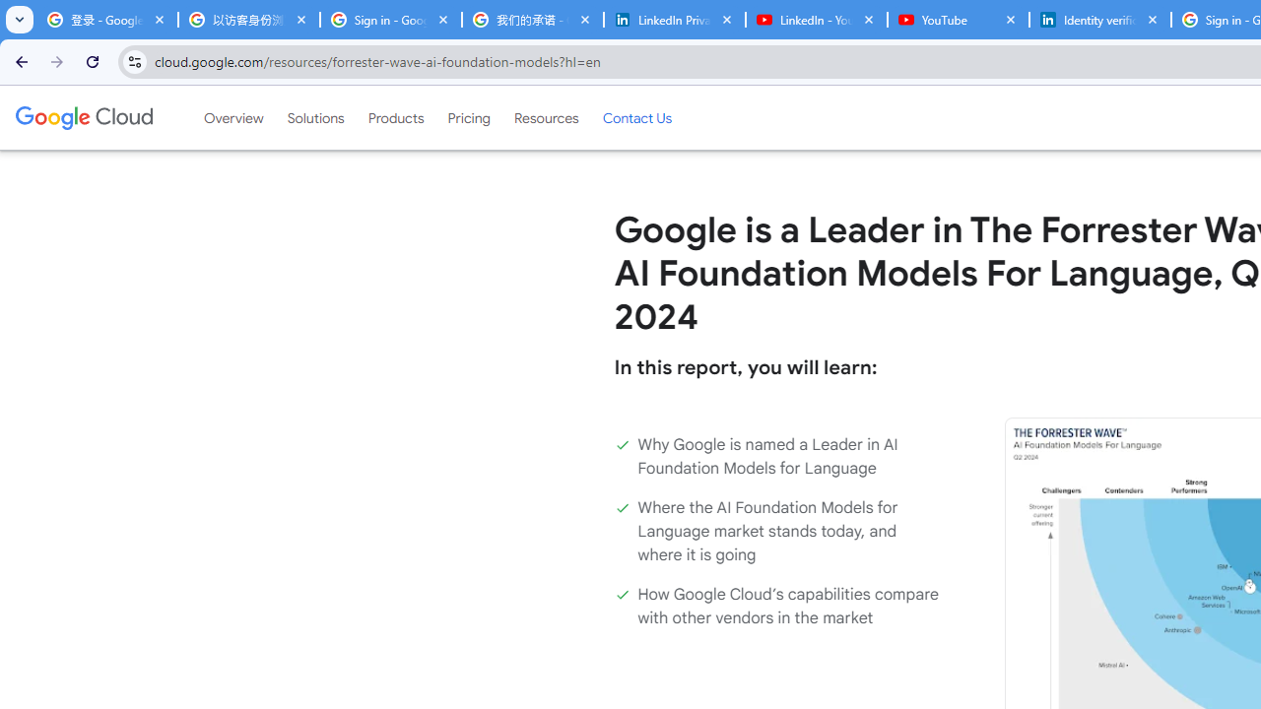  Describe the element at coordinates (958, 20) in the screenshot. I see `YouTube` at that location.